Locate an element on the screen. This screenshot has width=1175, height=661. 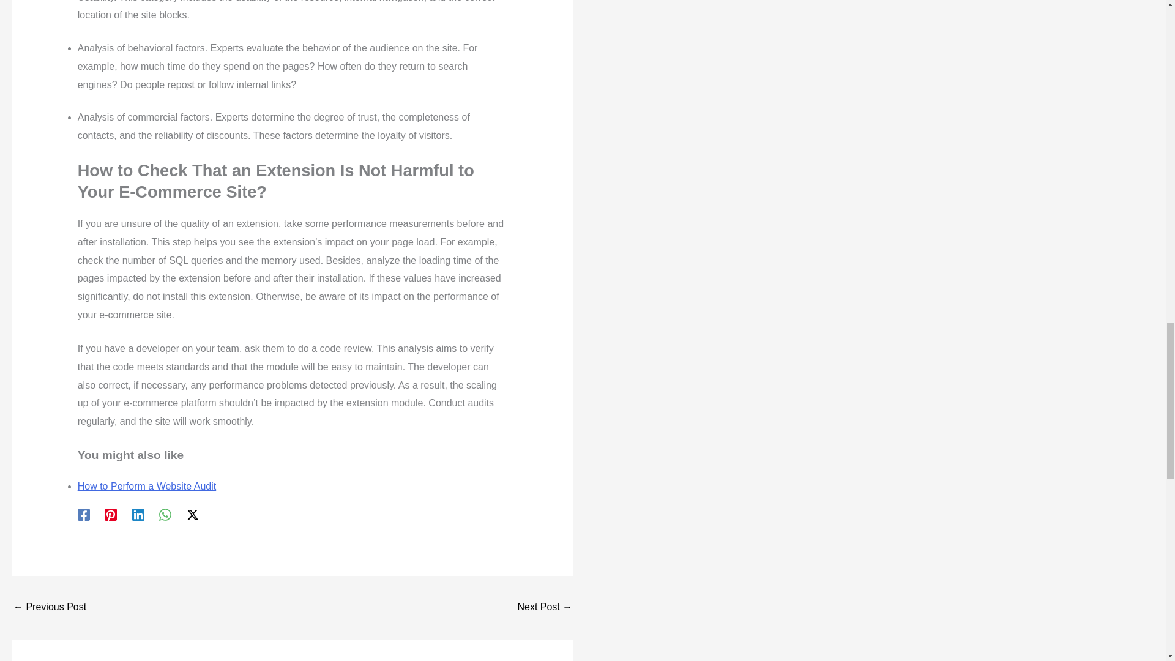
How to Perform a Website Audit is located at coordinates (147, 486).